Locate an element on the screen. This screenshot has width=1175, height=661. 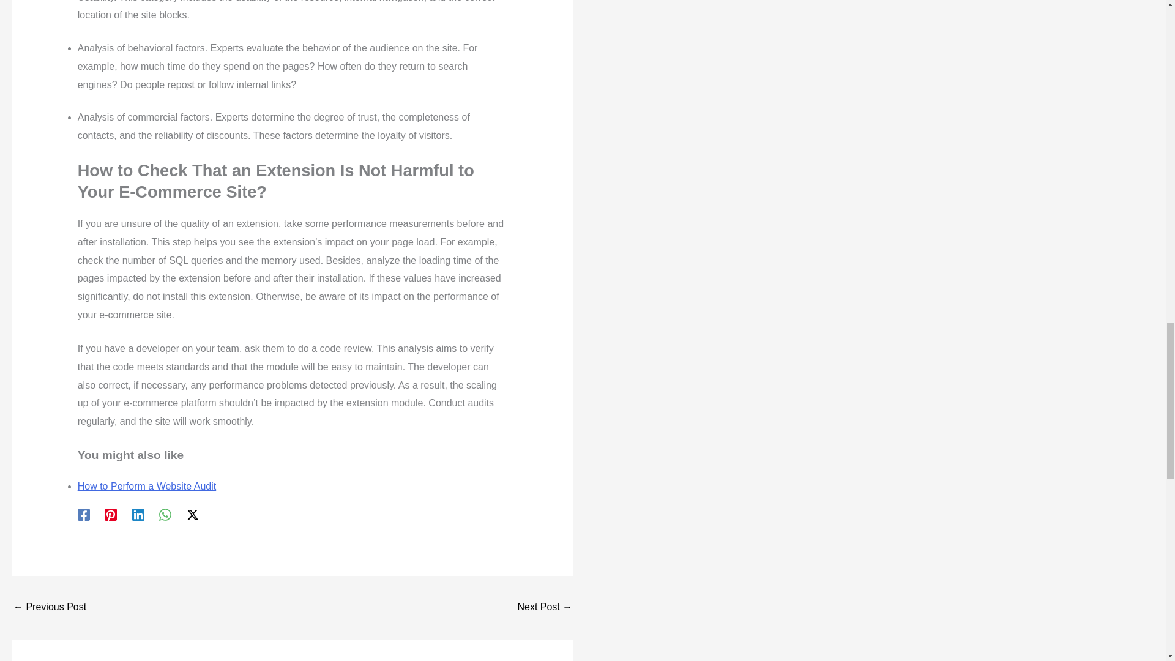
How to Perform a Website Audit is located at coordinates (147, 486).